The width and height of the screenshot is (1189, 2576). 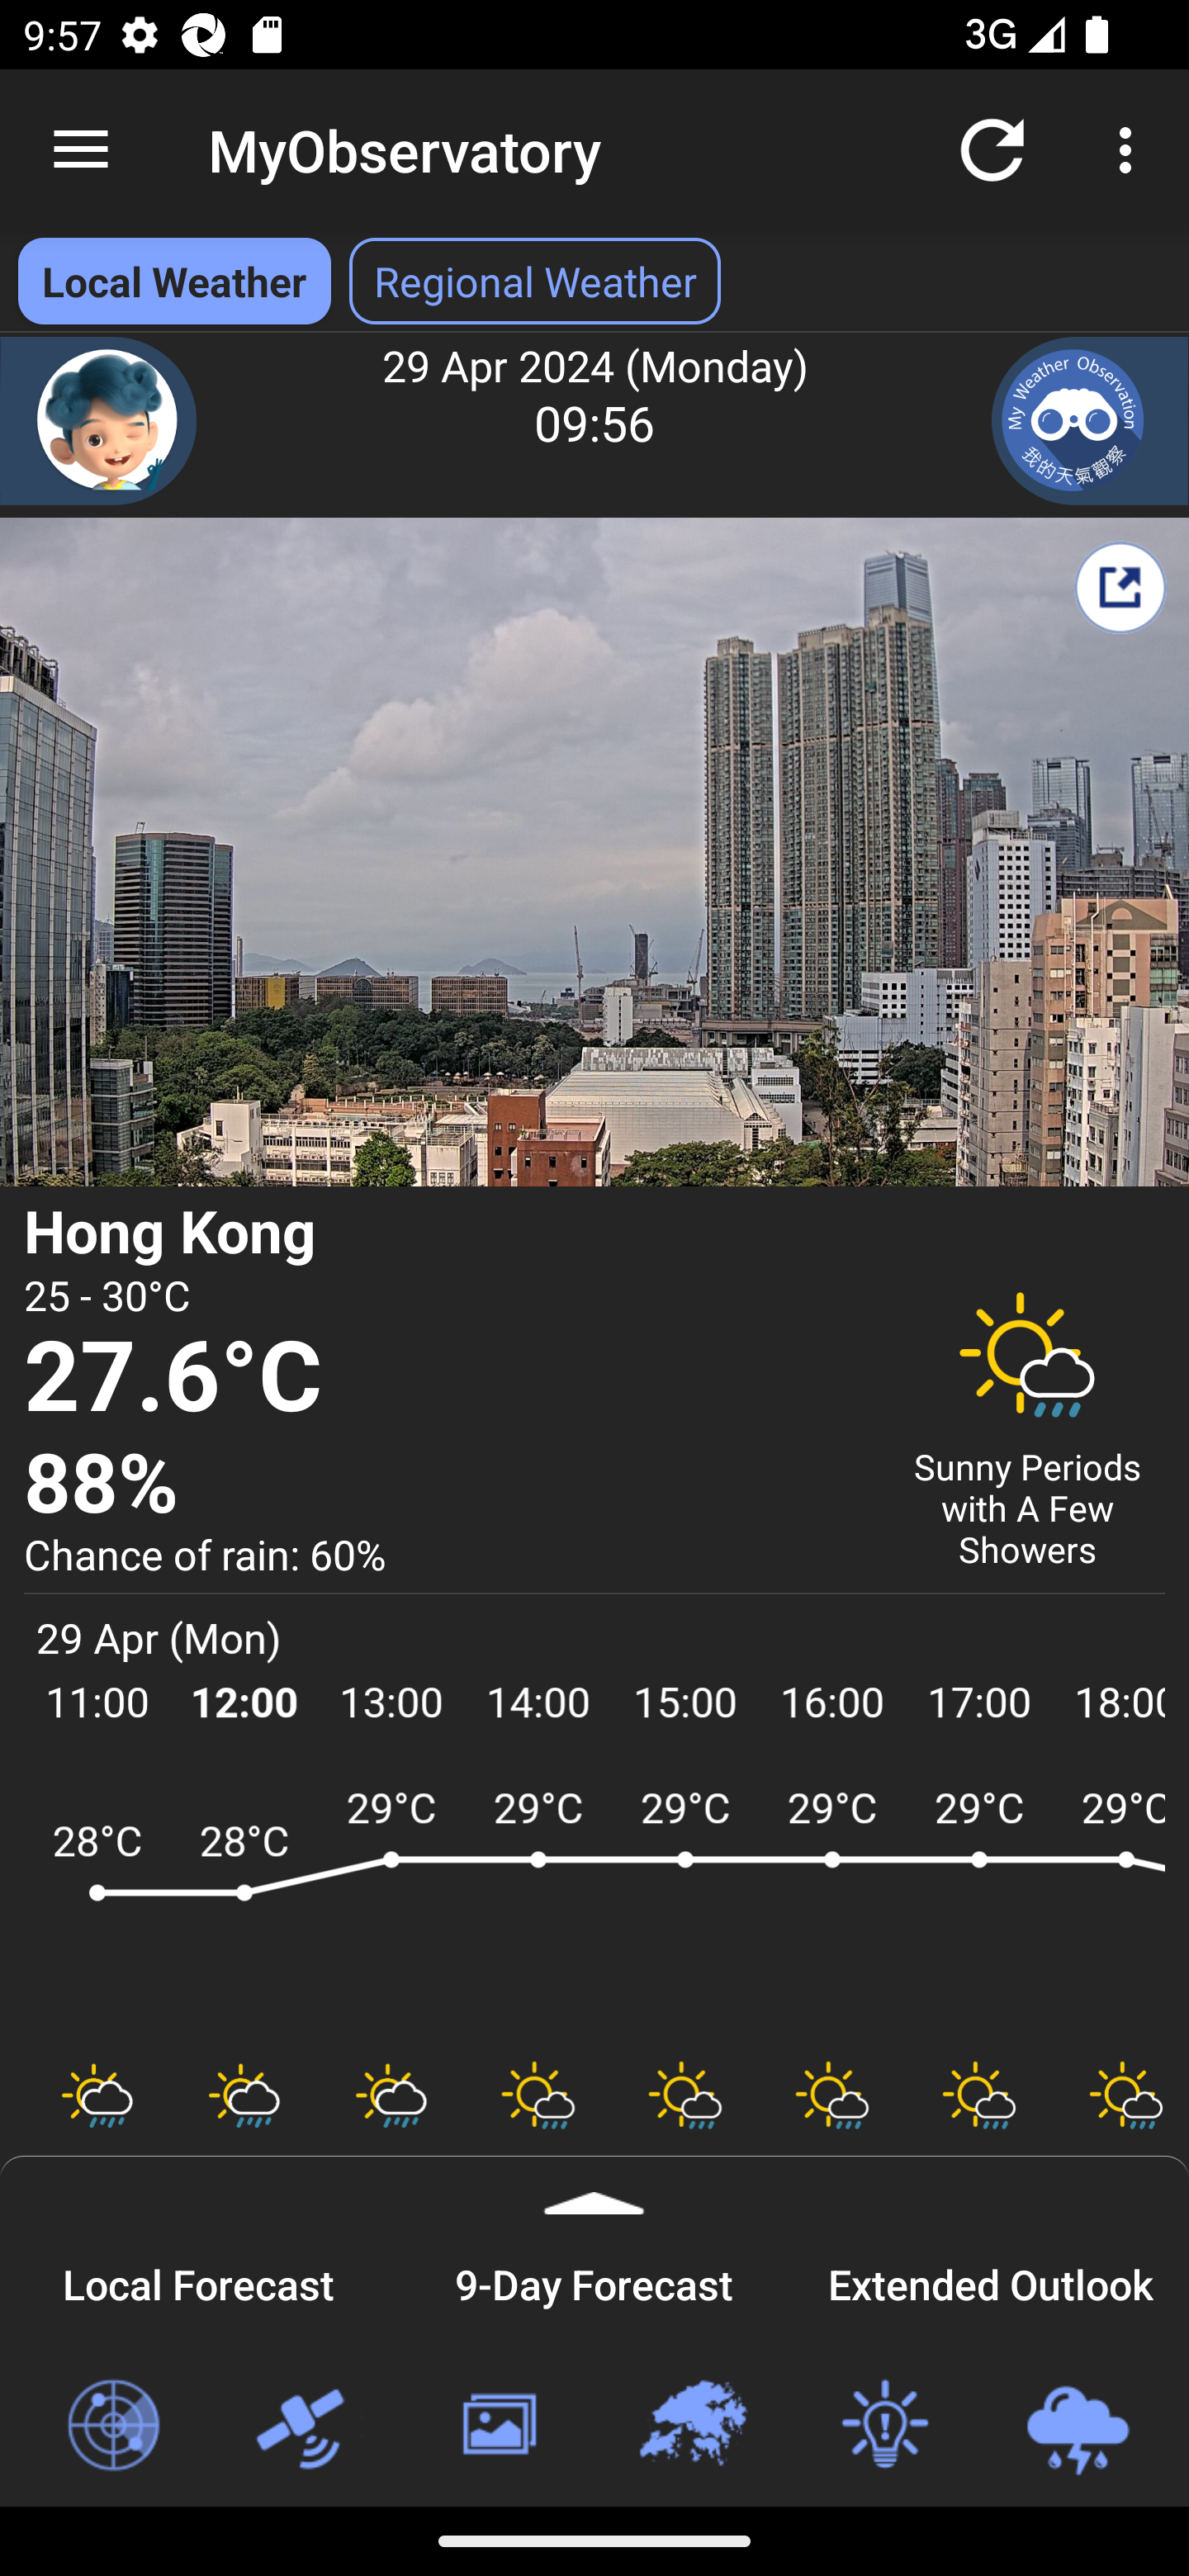 What do you see at coordinates (112, 2426) in the screenshot?
I see `Radar Images` at bounding box center [112, 2426].